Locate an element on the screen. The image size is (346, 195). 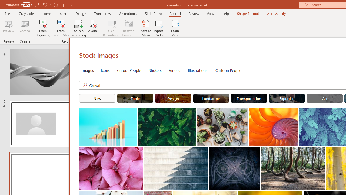
Redo is located at coordinates (56, 5).